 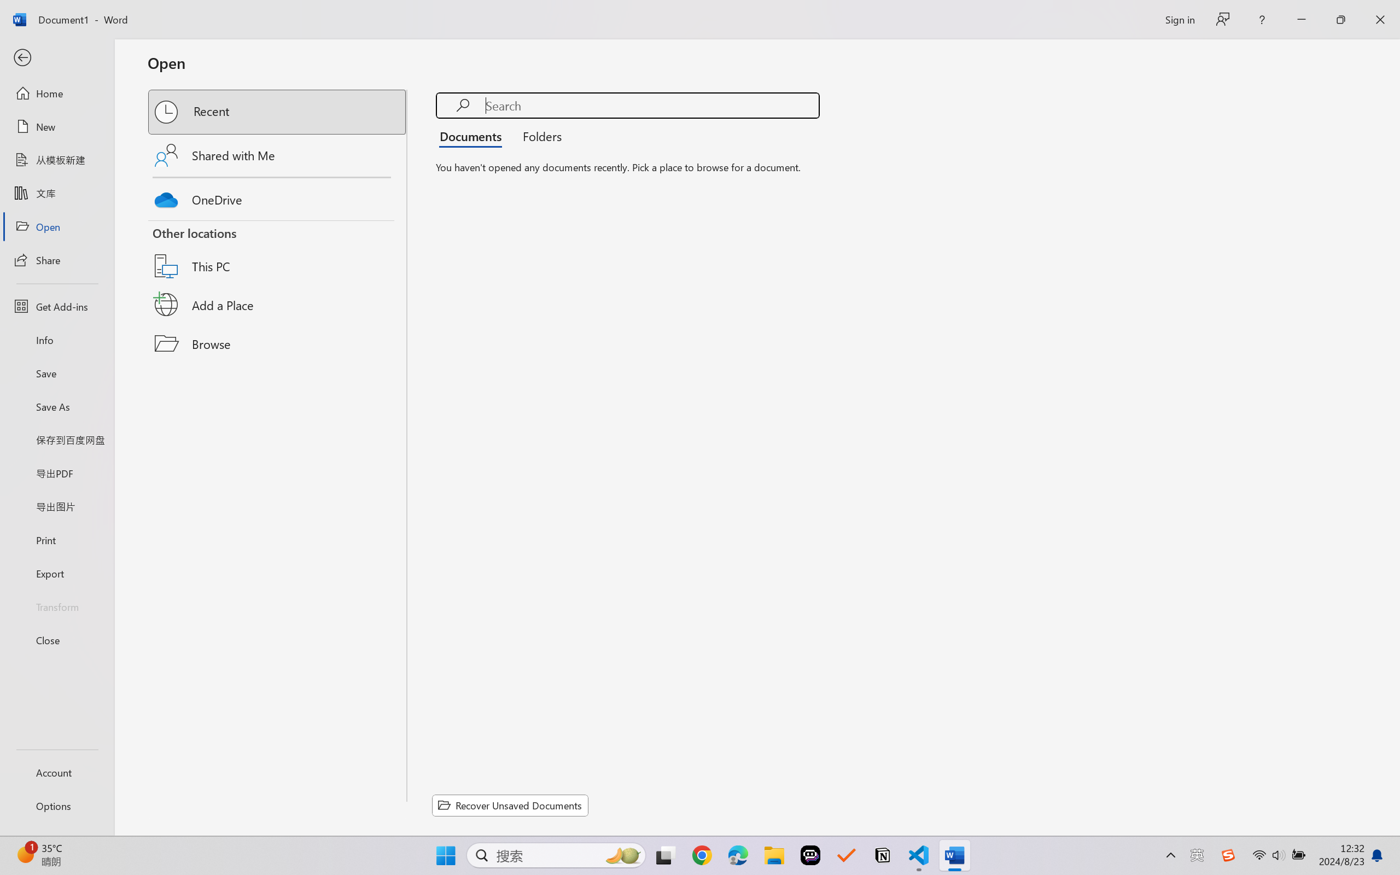 I want to click on Get Add-ins, so click(x=57, y=306).